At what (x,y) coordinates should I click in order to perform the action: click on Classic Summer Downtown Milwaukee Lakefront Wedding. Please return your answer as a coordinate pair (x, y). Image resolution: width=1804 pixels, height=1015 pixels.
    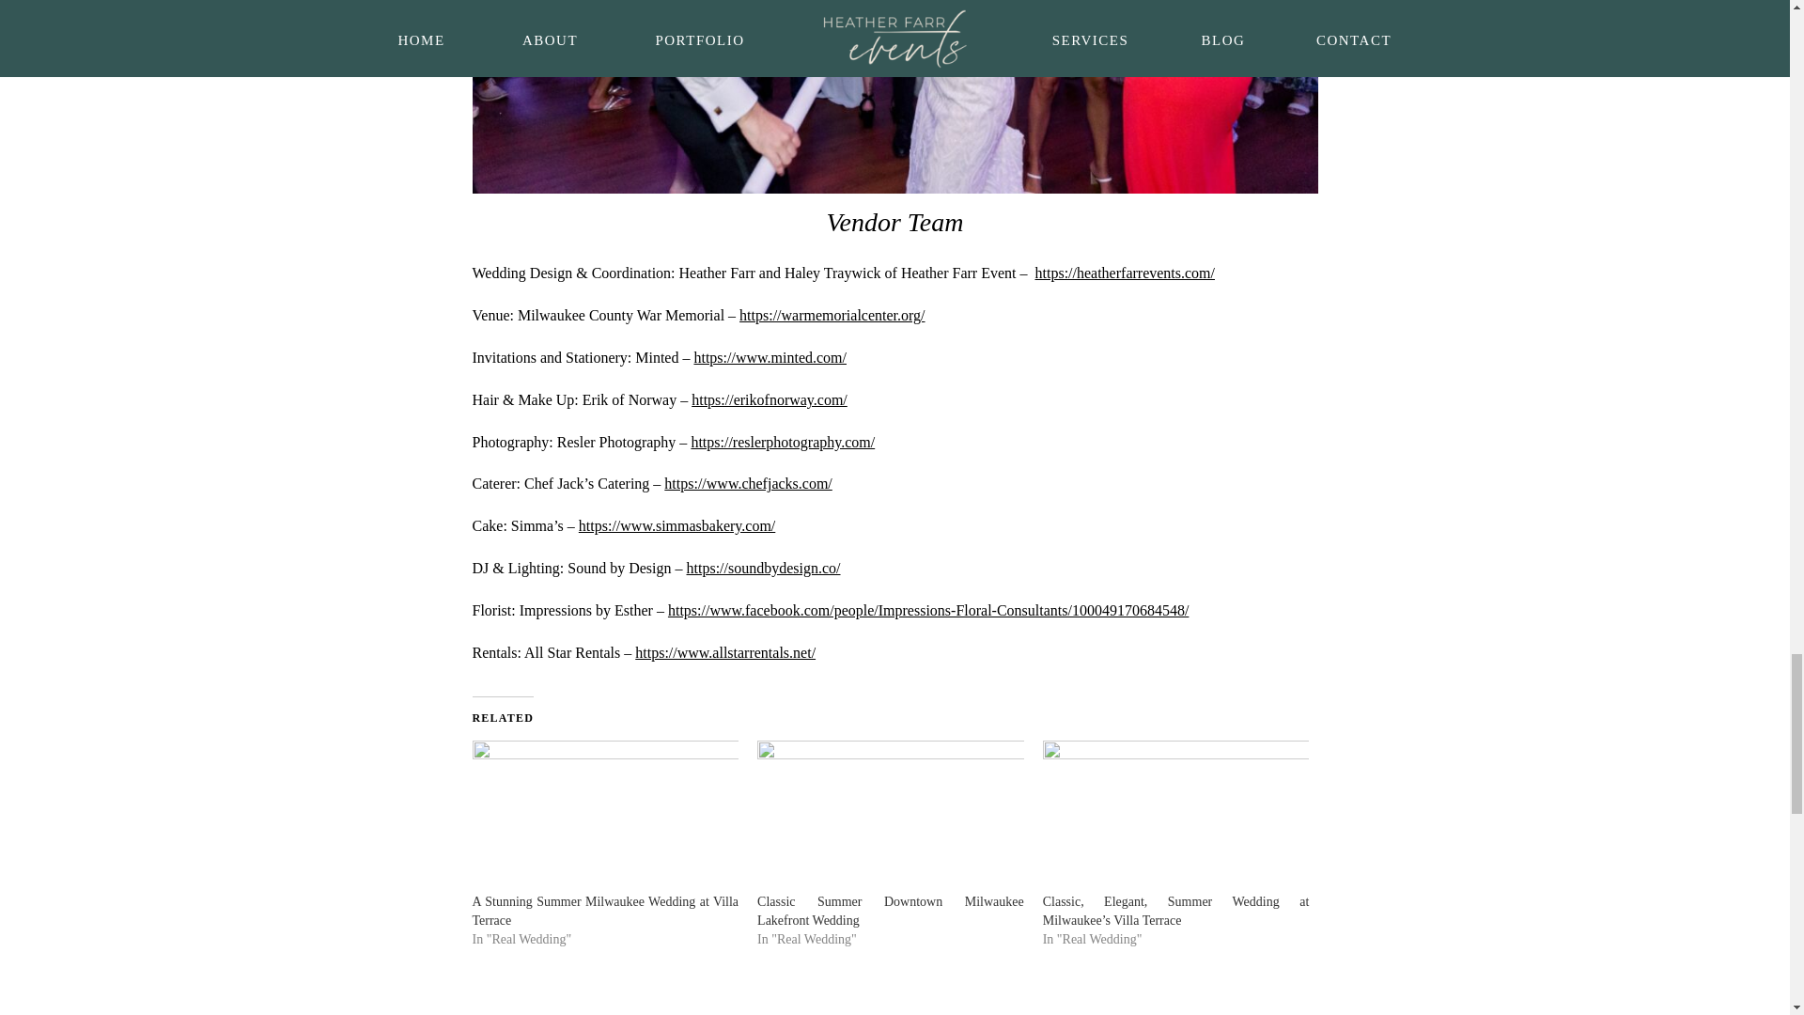
    Looking at the image, I should click on (891, 911).